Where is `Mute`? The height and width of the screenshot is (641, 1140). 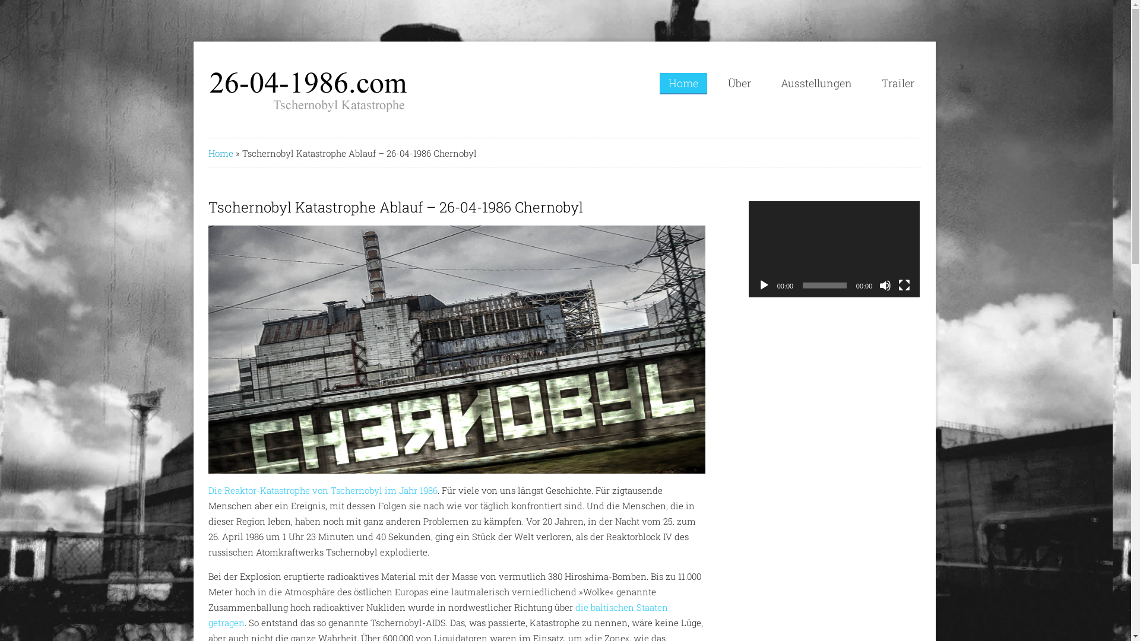
Mute is located at coordinates (885, 285).